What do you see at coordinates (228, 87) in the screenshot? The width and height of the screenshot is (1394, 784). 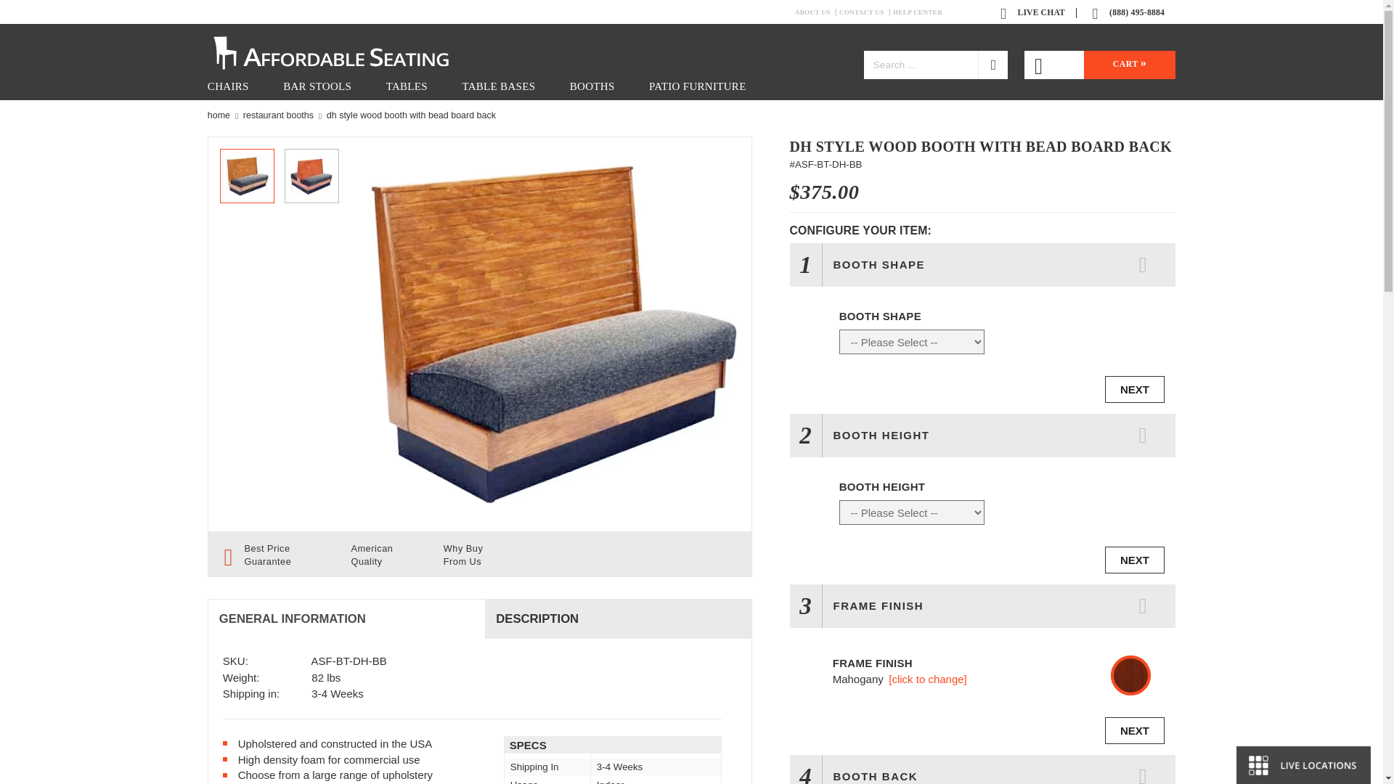 I see `CHAIRS` at bounding box center [228, 87].